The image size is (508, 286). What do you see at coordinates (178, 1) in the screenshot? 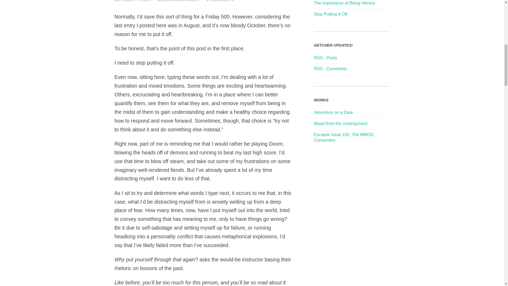
I see `Posts by BlueInkAlchemist` at bounding box center [178, 1].